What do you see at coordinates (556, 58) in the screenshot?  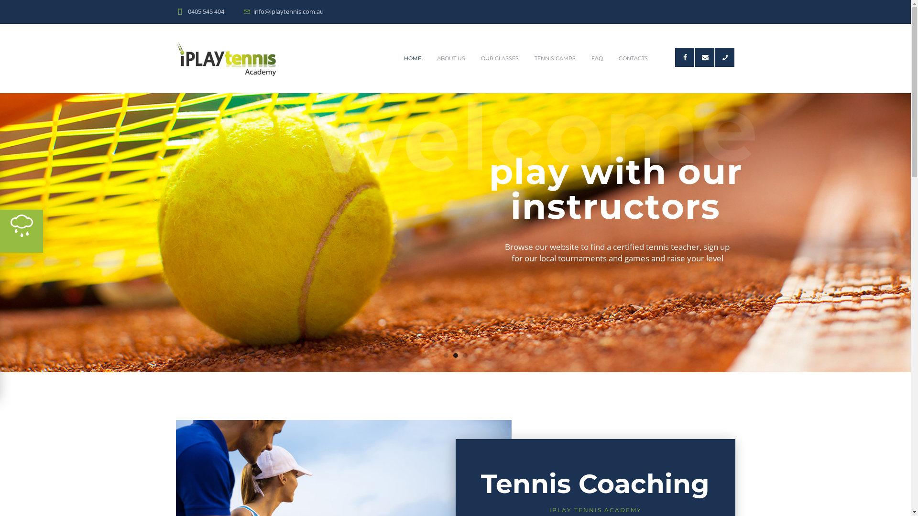 I see `TENNIS CAMPS` at bounding box center [556, 58].